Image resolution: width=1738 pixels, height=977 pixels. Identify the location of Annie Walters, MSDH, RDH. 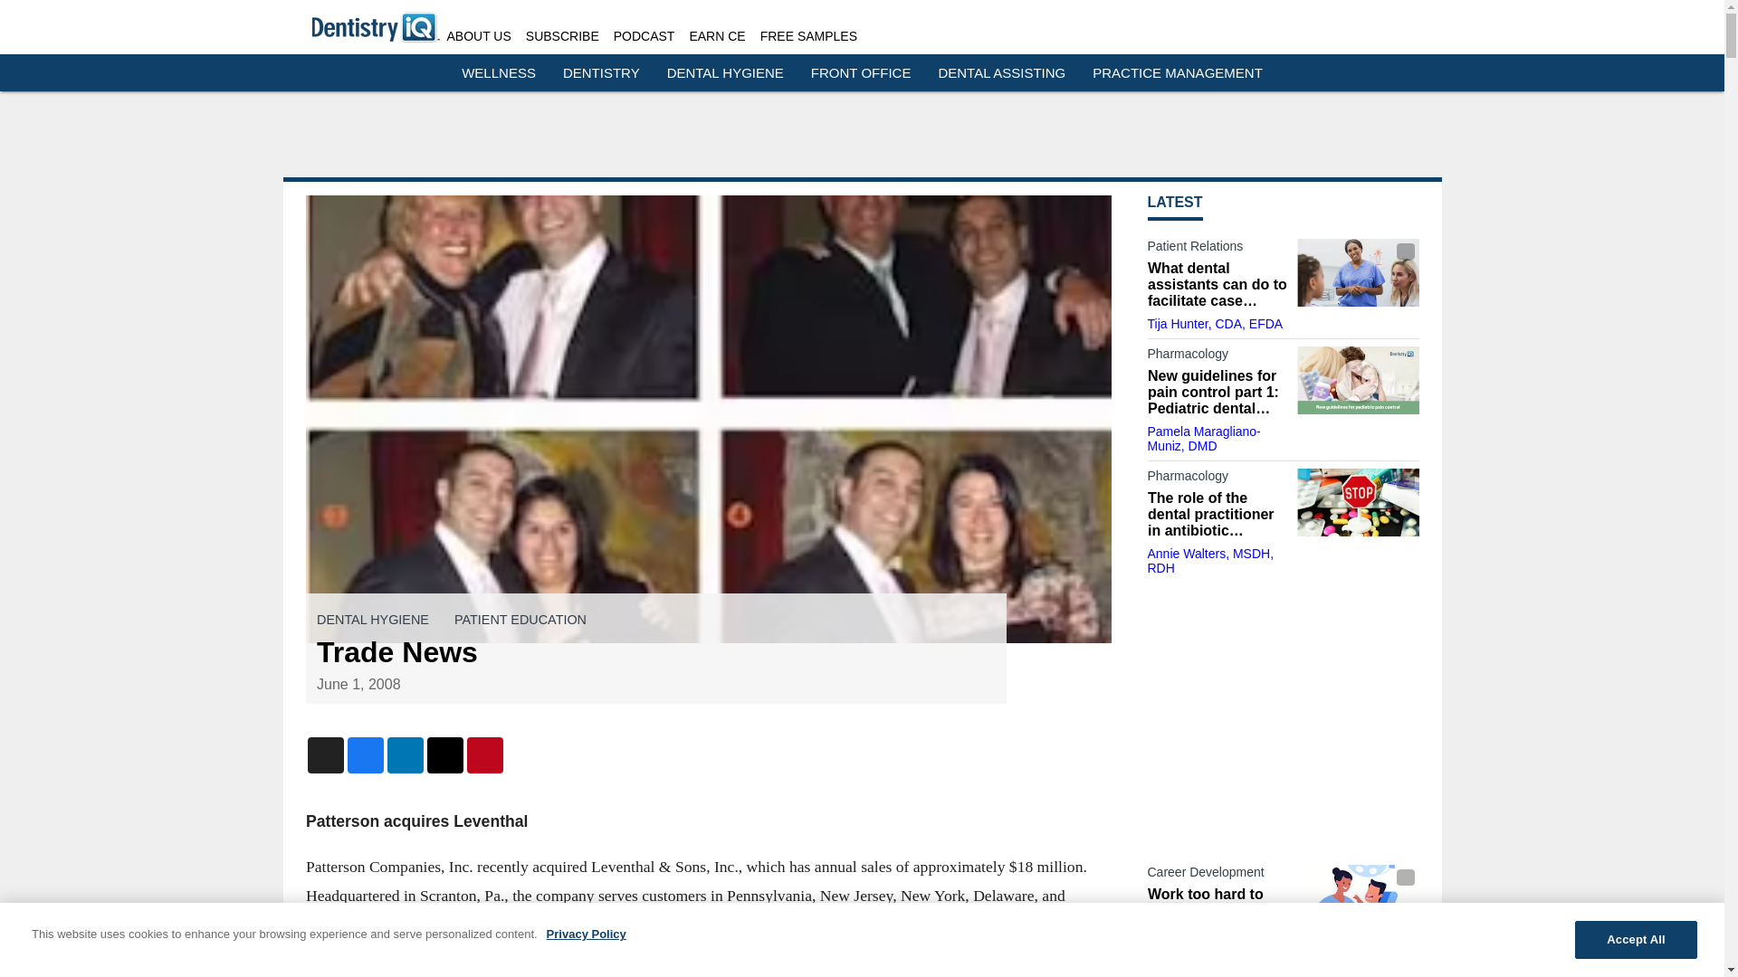
(1210, 561).